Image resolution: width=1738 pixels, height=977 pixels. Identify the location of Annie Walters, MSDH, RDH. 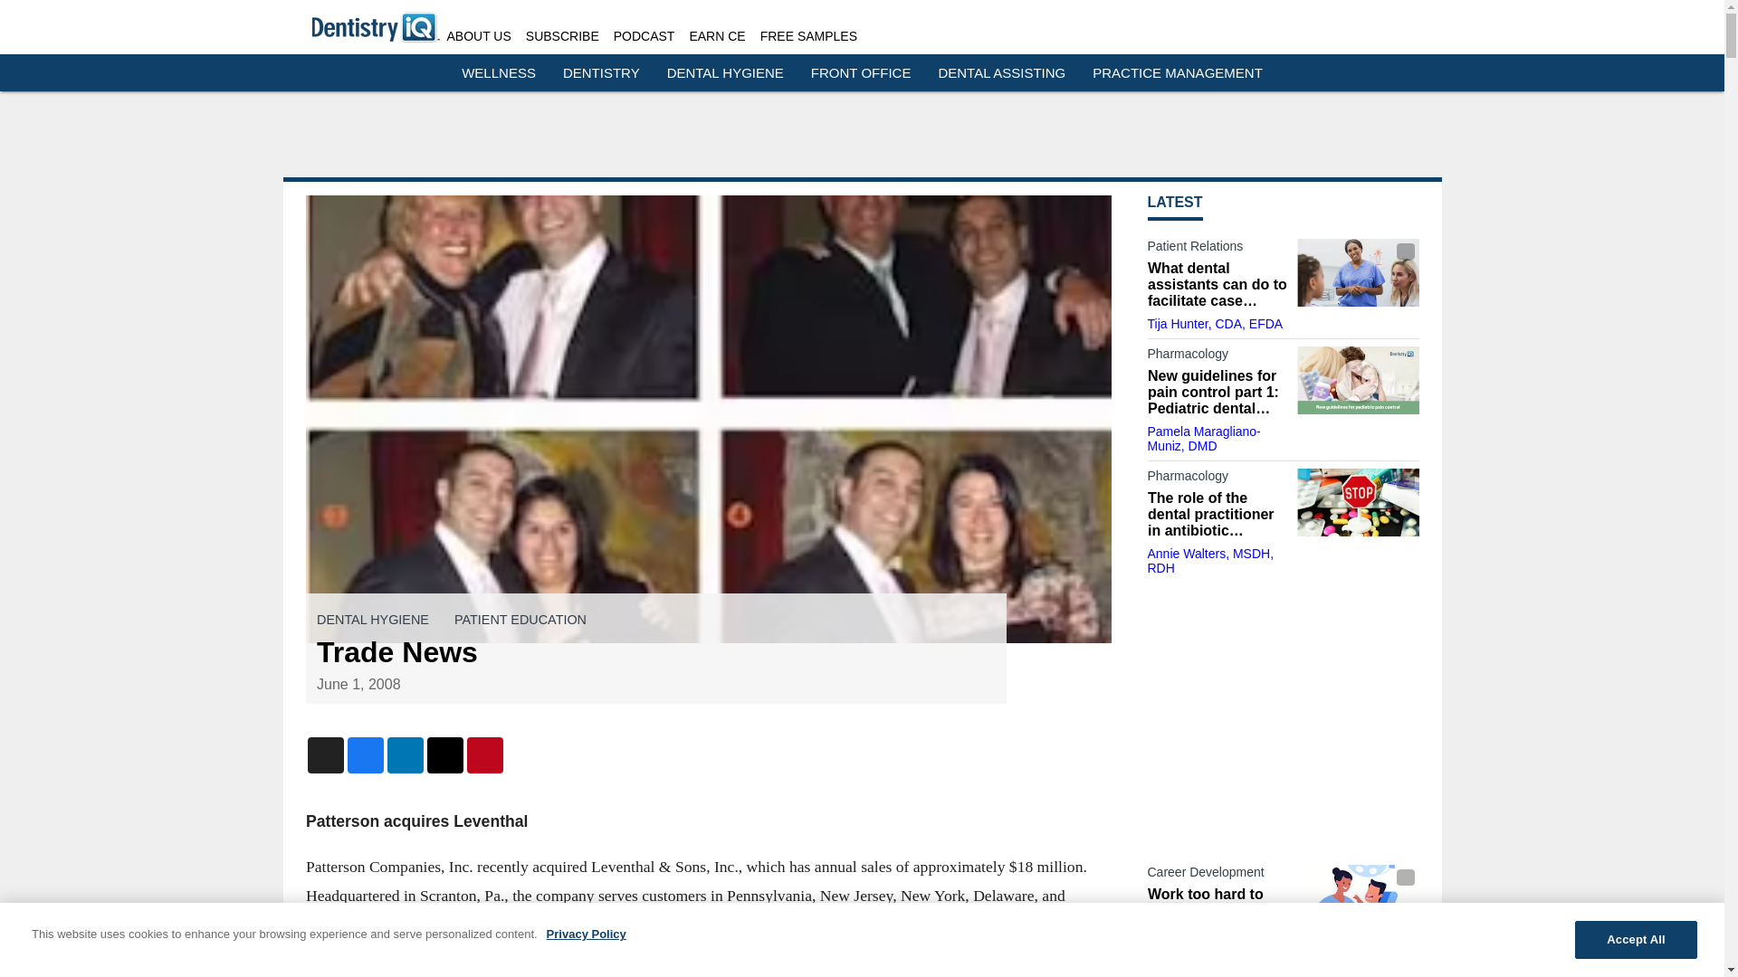
(1210, 561).